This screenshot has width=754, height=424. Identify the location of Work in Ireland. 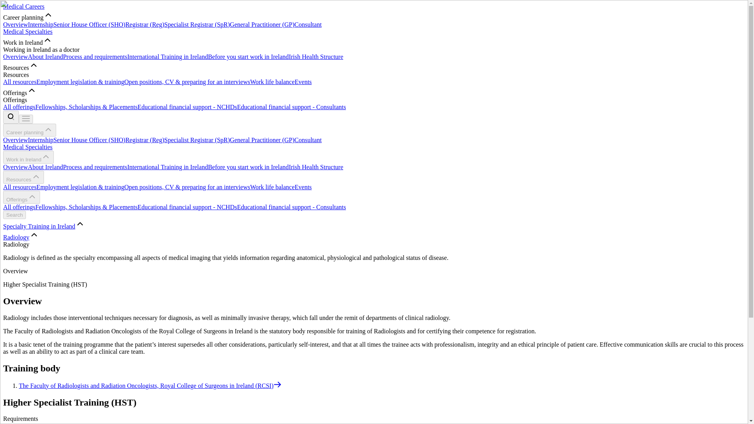
(28, 157).